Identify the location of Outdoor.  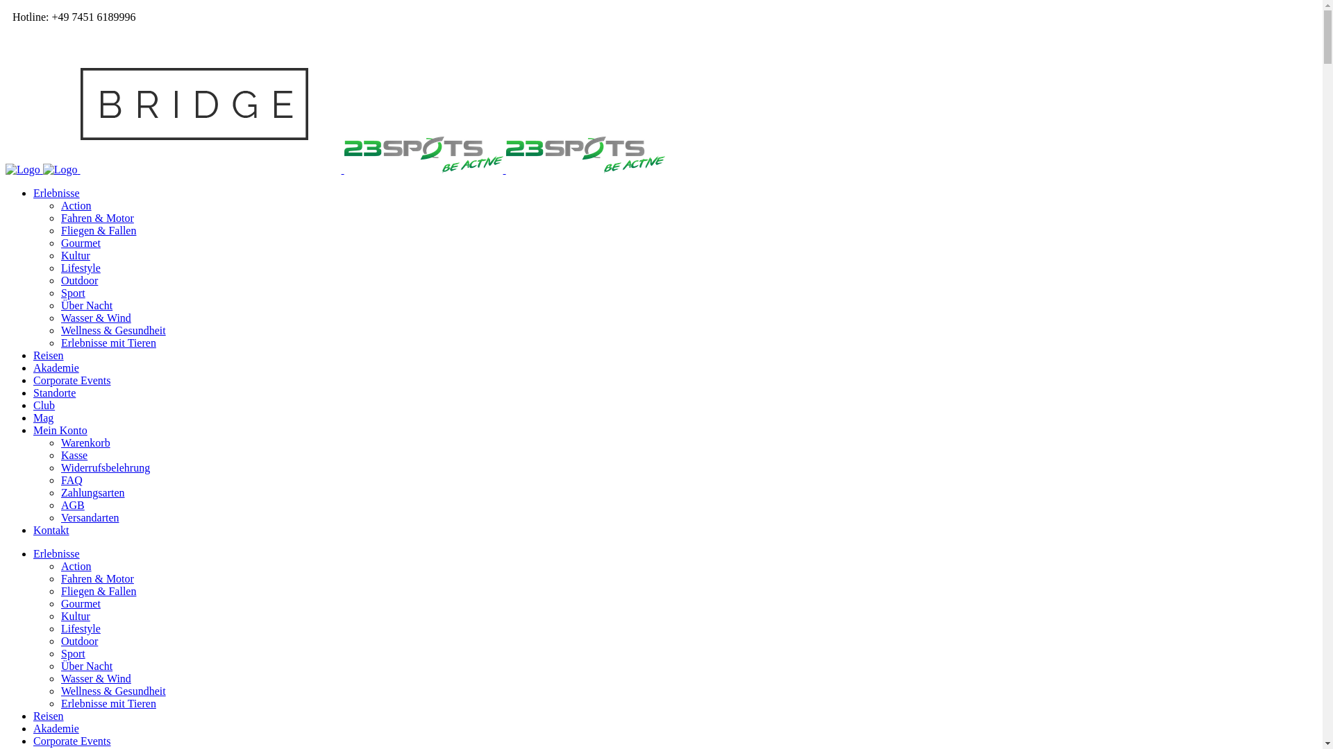
(79, 641).